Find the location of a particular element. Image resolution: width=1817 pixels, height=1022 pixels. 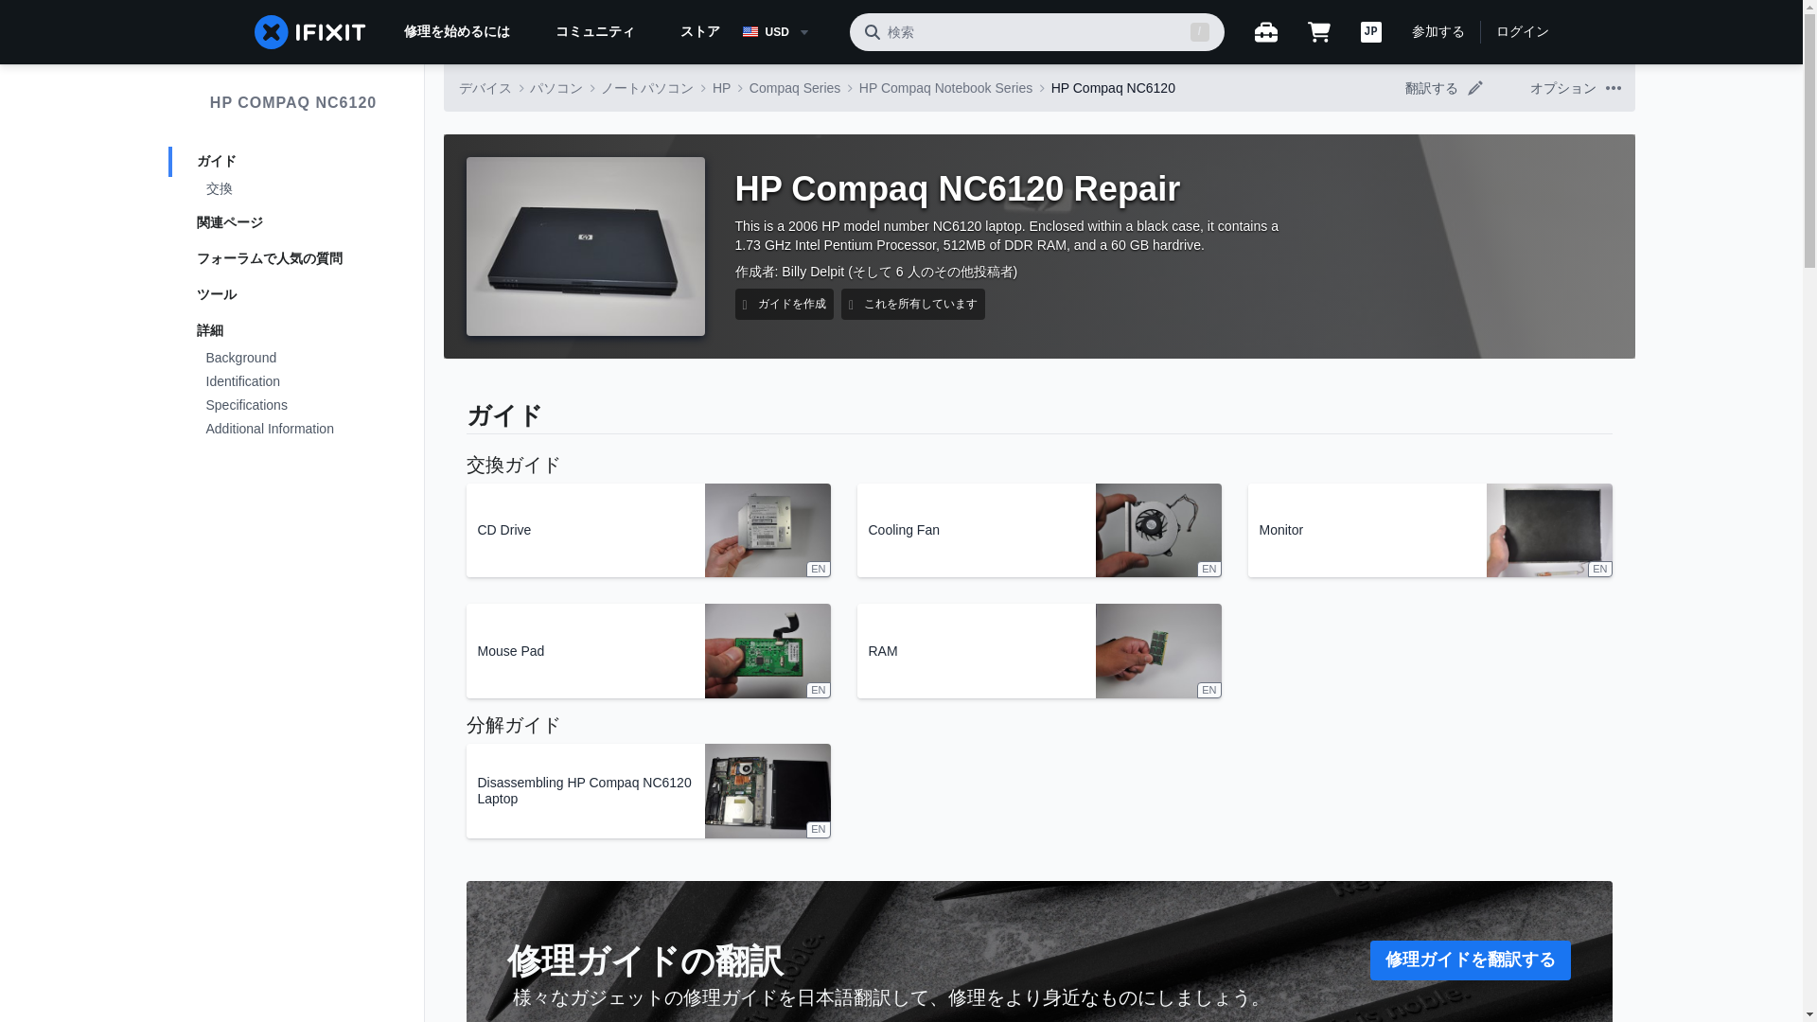

Specifications is located at coordinates (293, 405).